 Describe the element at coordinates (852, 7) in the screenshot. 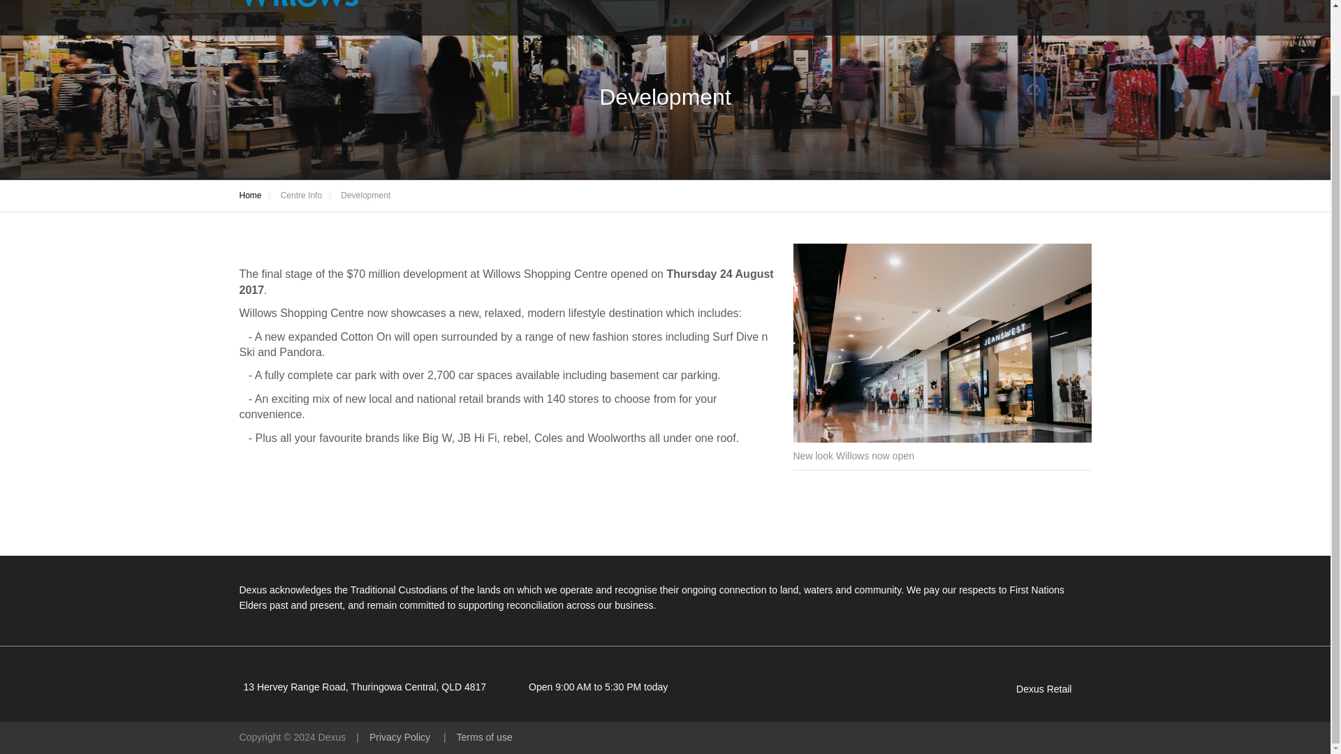

I see `Offers` at that location.